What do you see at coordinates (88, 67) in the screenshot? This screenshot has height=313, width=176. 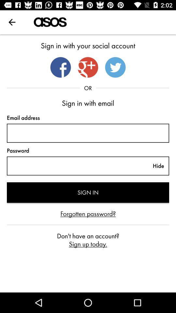 I see `google plus` at bounding box center [88, 67].